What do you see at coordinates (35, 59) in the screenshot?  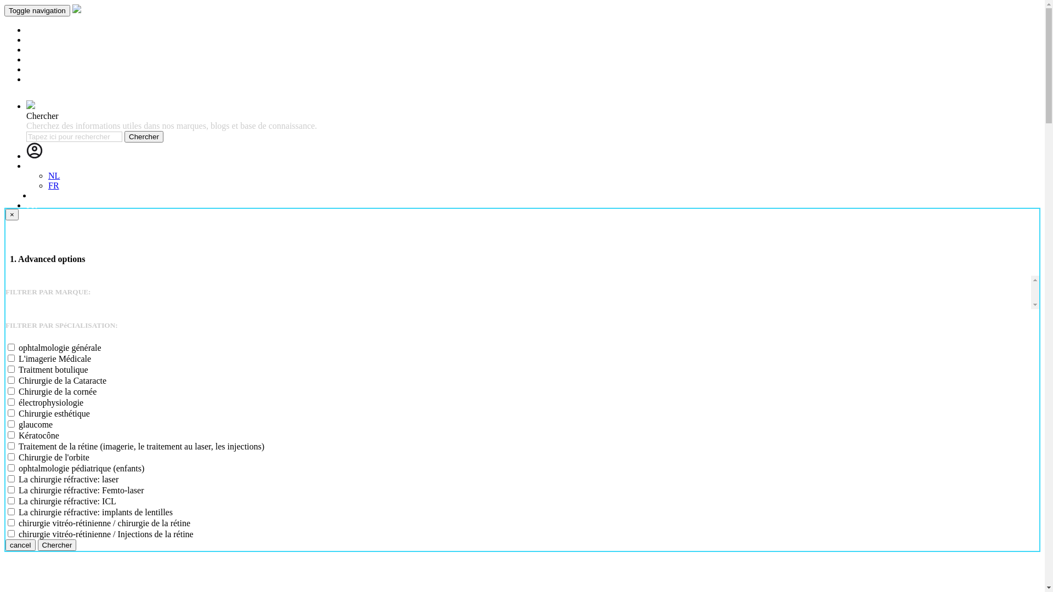 I see `Blog` at bounding box center [35, 59].